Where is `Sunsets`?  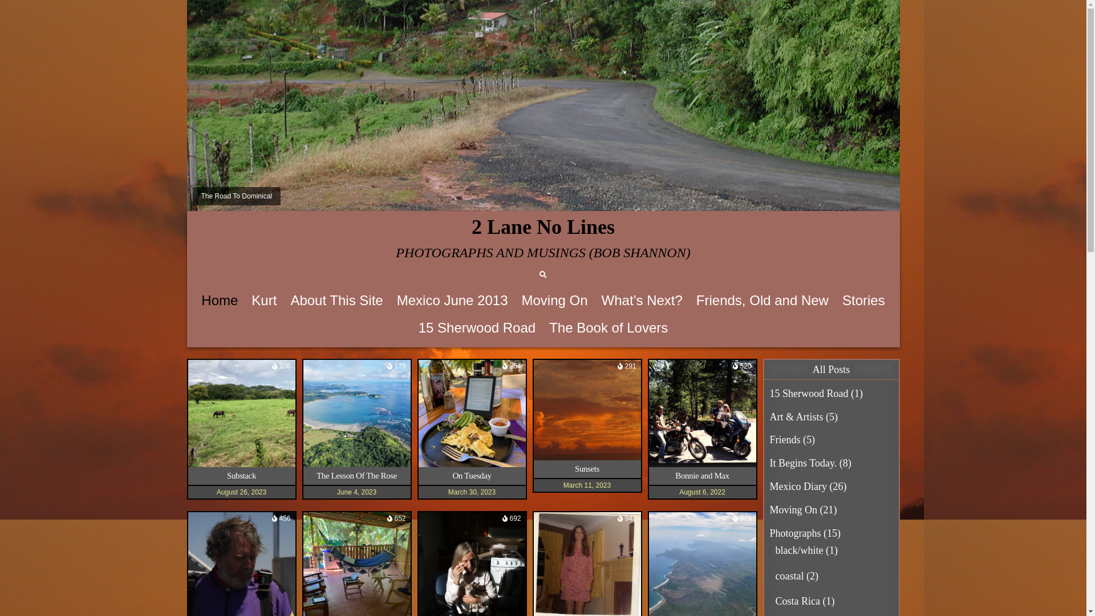
Sunsets is located at coordinates (587, 469).